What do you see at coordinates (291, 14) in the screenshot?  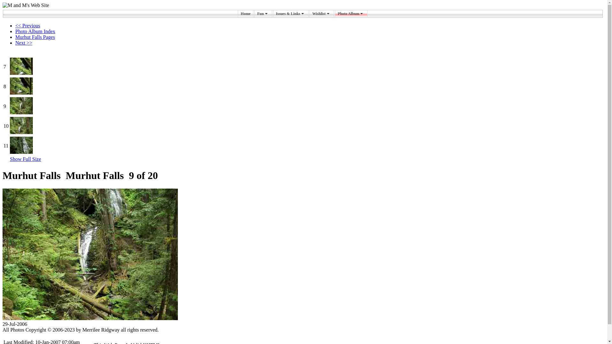 I see `Issues & Links` at bounding box center [291, 14].